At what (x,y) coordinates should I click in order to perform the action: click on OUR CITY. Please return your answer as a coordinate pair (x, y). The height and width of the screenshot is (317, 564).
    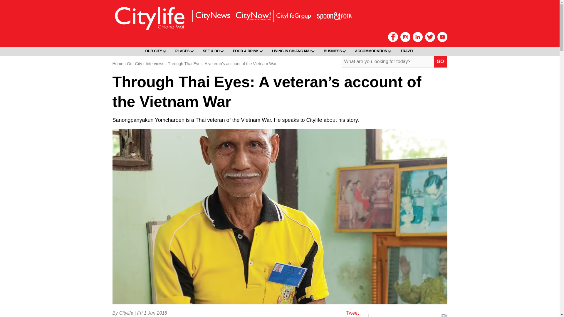
    Looking at the image, I should click on (155, 51).